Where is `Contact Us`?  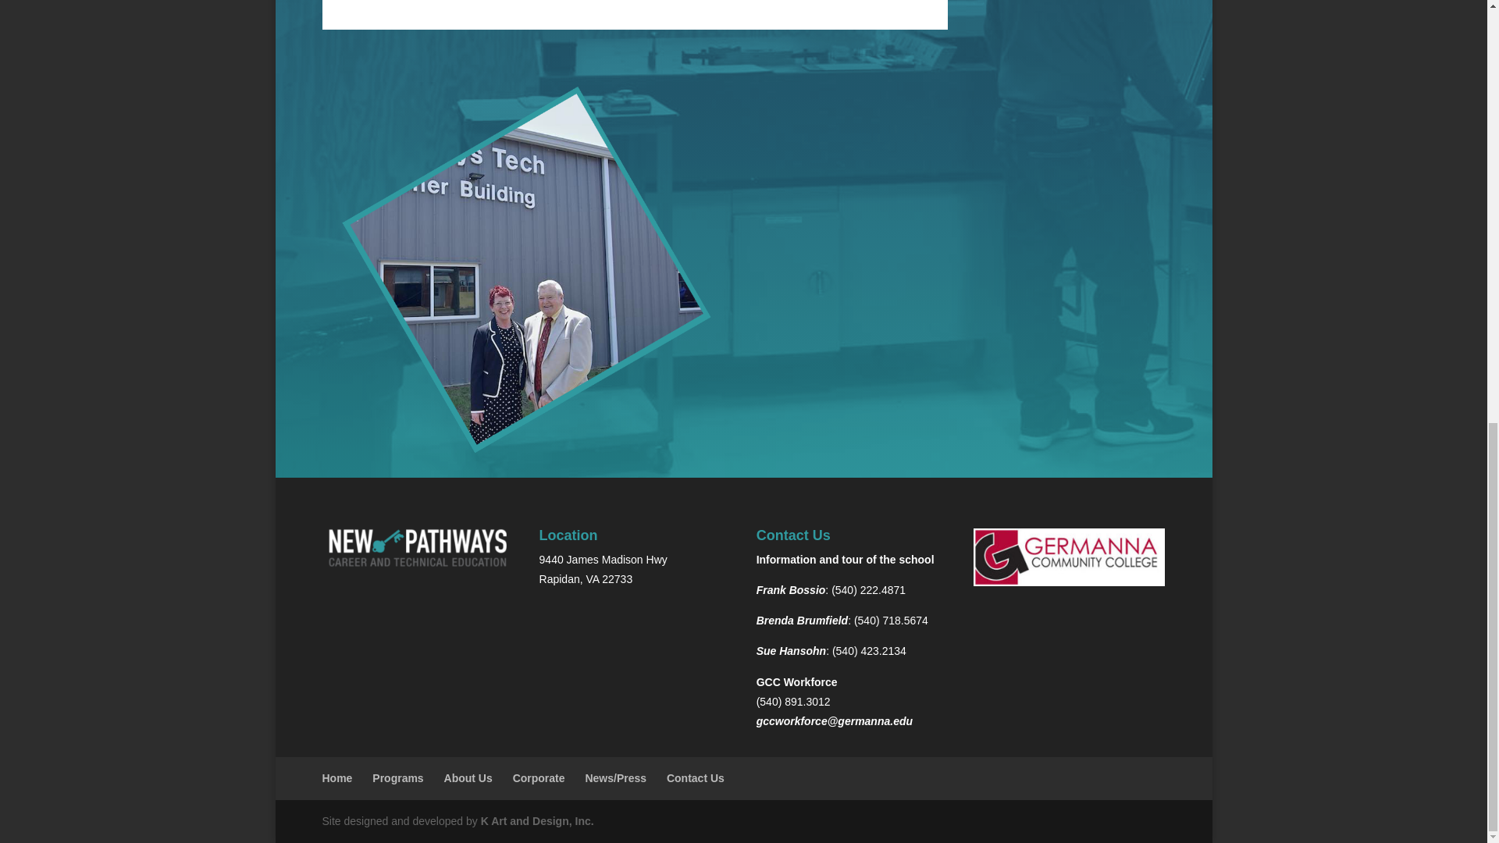
Contact Us is located at coordinates (695, 778).